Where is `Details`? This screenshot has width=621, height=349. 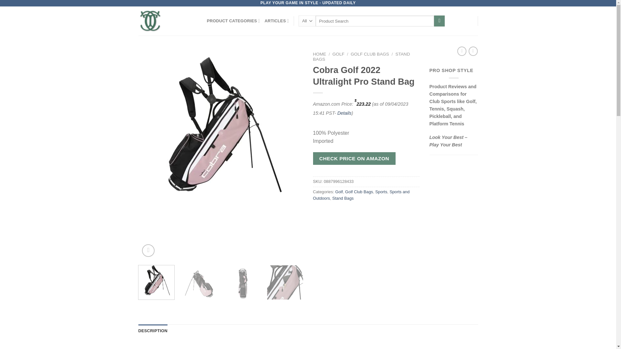
Details is located at coordinates (344, 113).